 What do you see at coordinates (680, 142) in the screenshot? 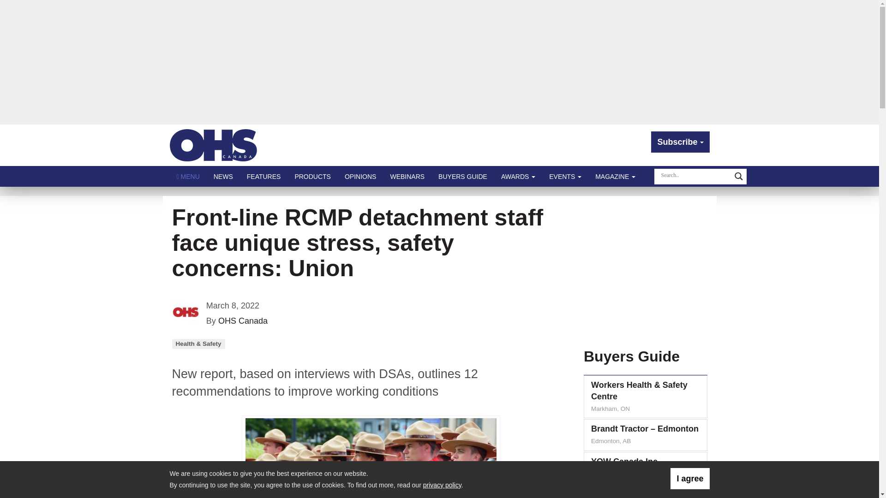
I see `Subscribe` at bounding box center [680, 142].